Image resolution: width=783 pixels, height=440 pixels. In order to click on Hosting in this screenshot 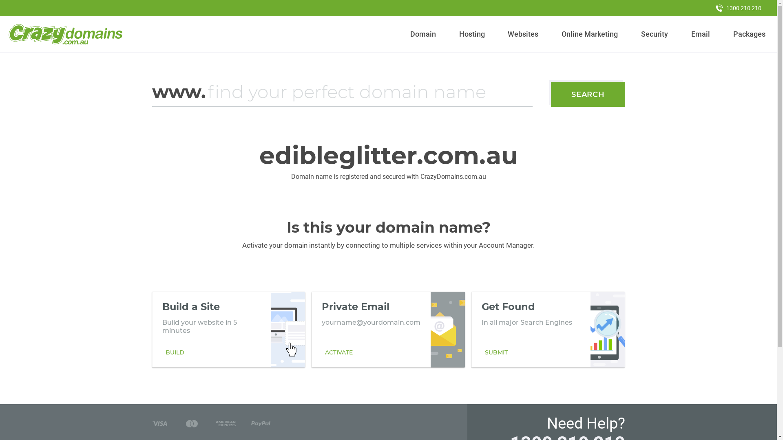, I will do `click(472, 34)`.